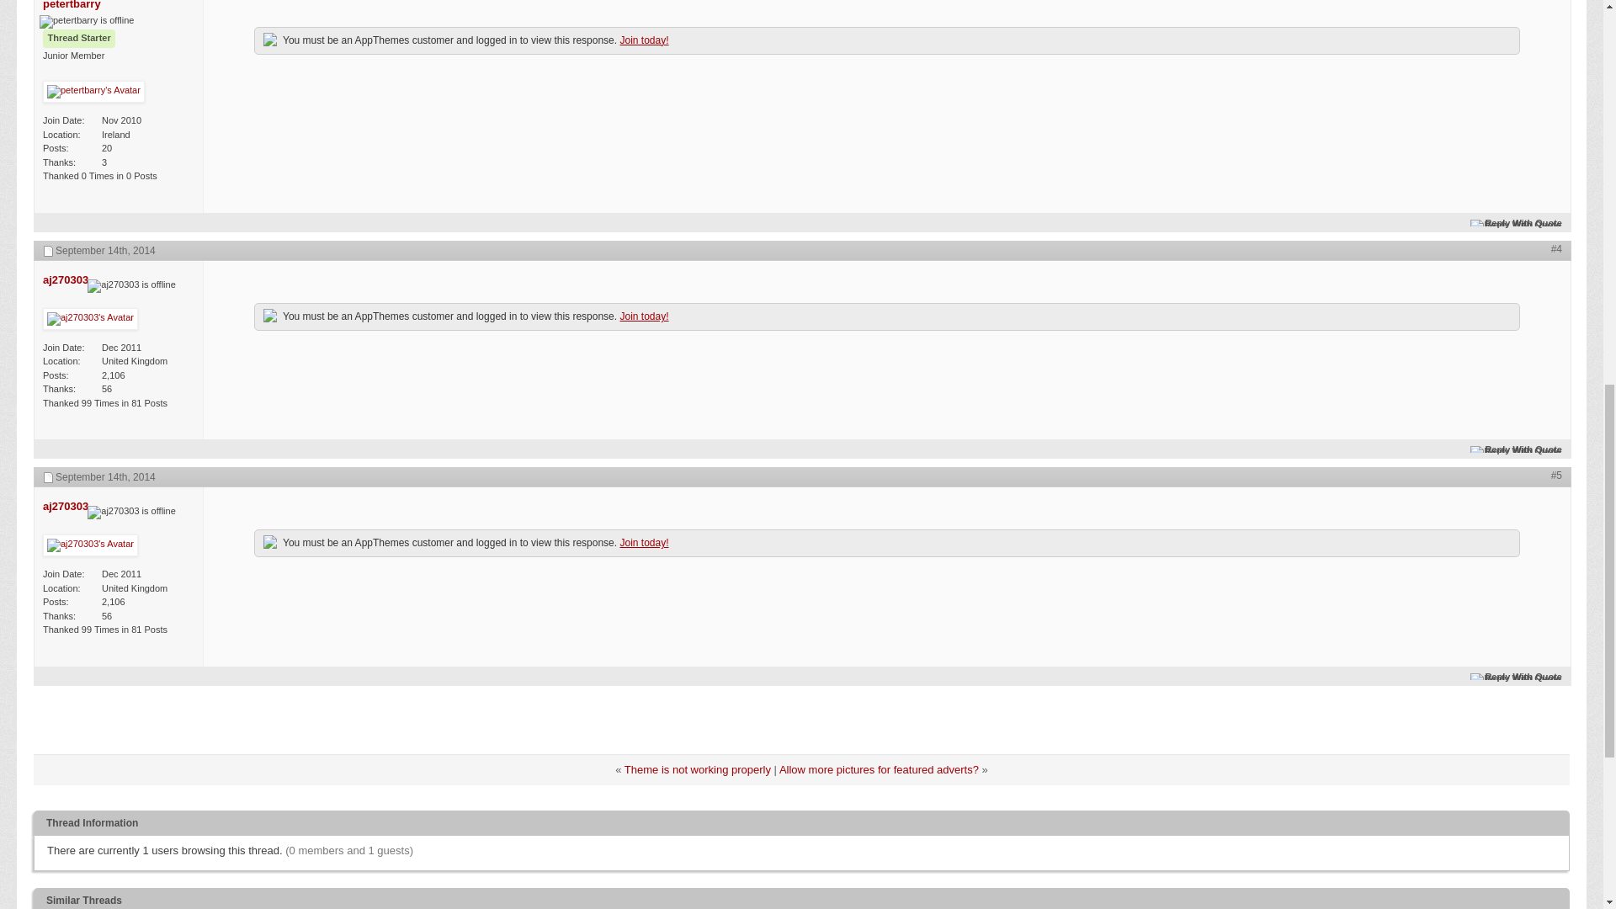  Describe the element at coordinates (643, 40) in the screenshot. I see `Join today!` at that location.